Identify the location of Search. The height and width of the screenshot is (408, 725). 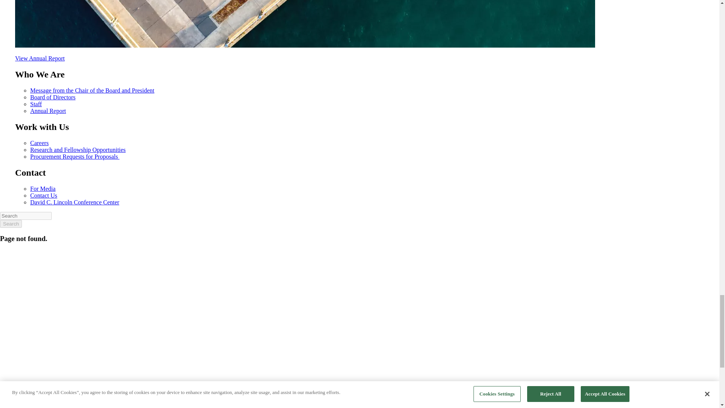
(26, 216).